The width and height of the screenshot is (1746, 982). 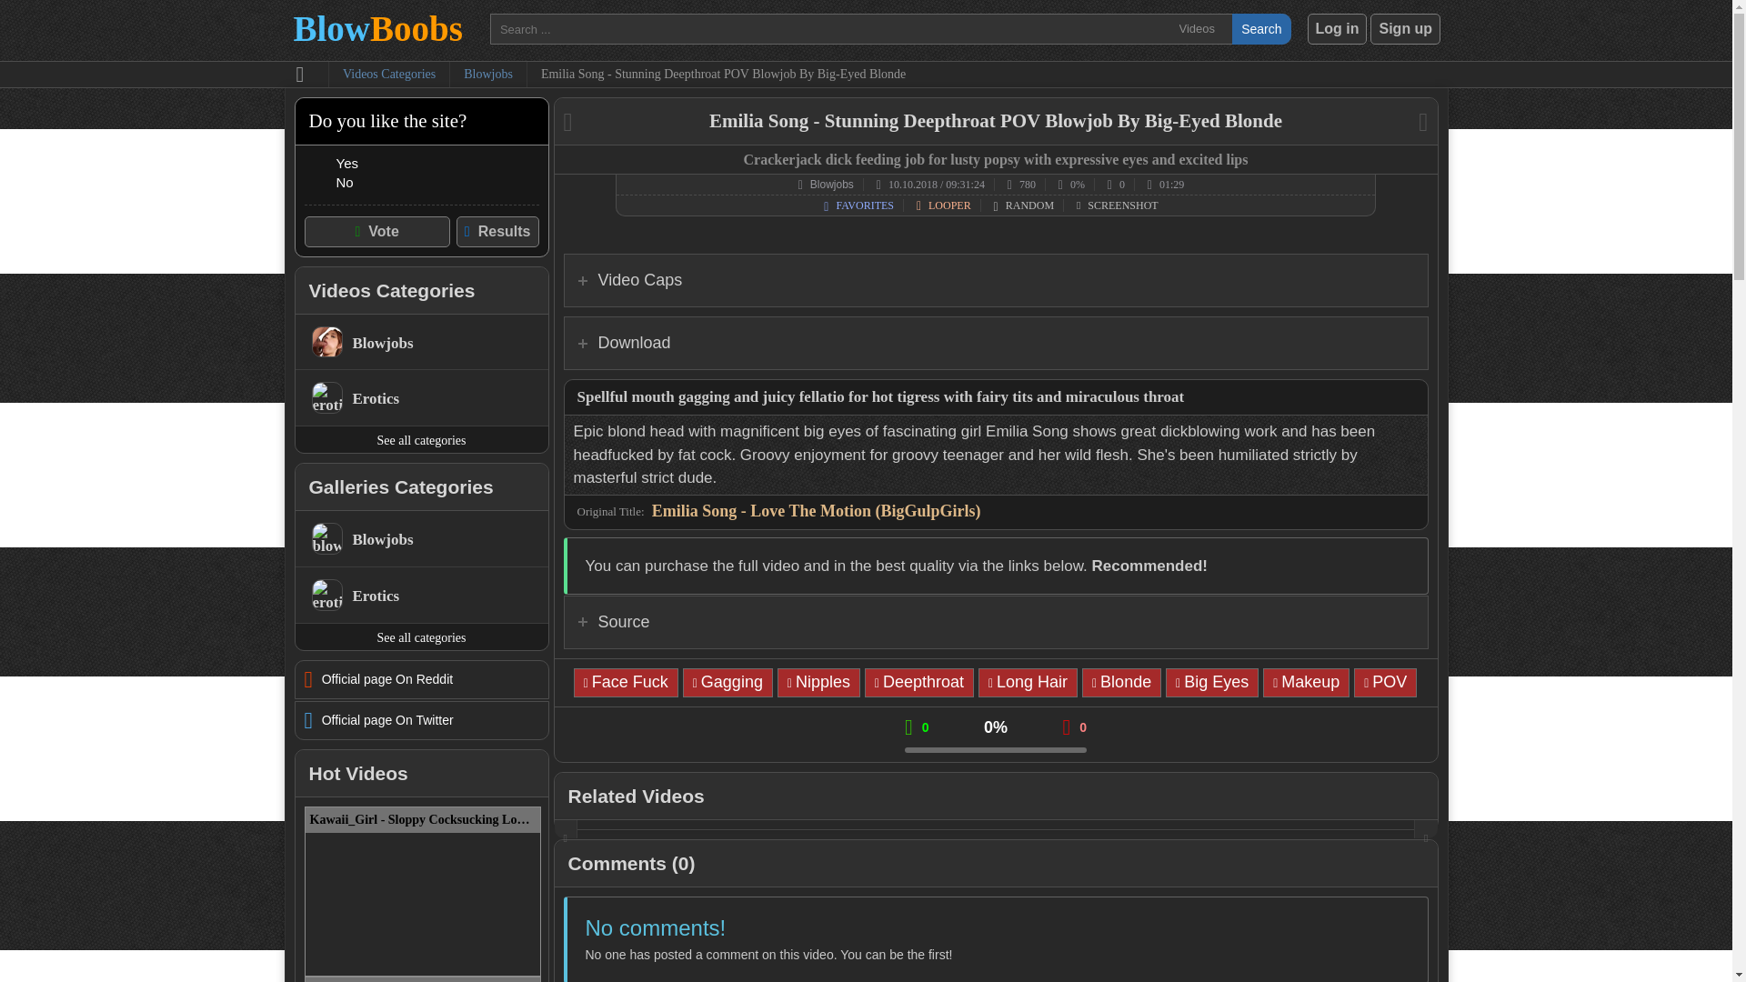 What do you see at coordinates (1260, 29) in the screenshot?
I see `Search` at bounding box center [1260, 29].